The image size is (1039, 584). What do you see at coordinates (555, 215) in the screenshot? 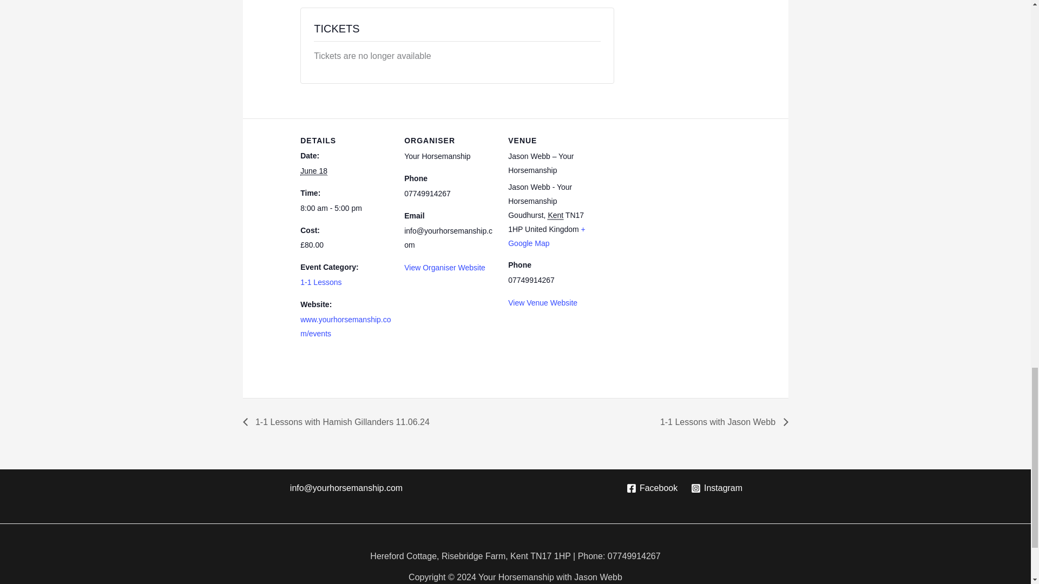
I see `Kent` at bounding box center [555, 215].